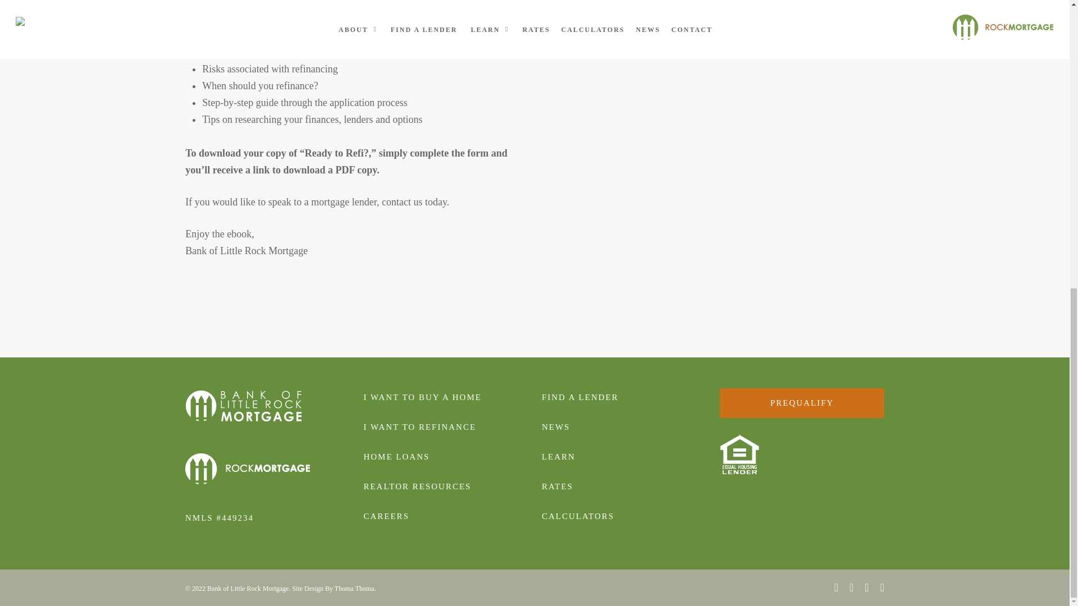 This screenshot has width=1078, height=606. Describe the element at coordinates (422, 397) in the screenshot. I see `I WANT TO BUY A HOME` at that location.